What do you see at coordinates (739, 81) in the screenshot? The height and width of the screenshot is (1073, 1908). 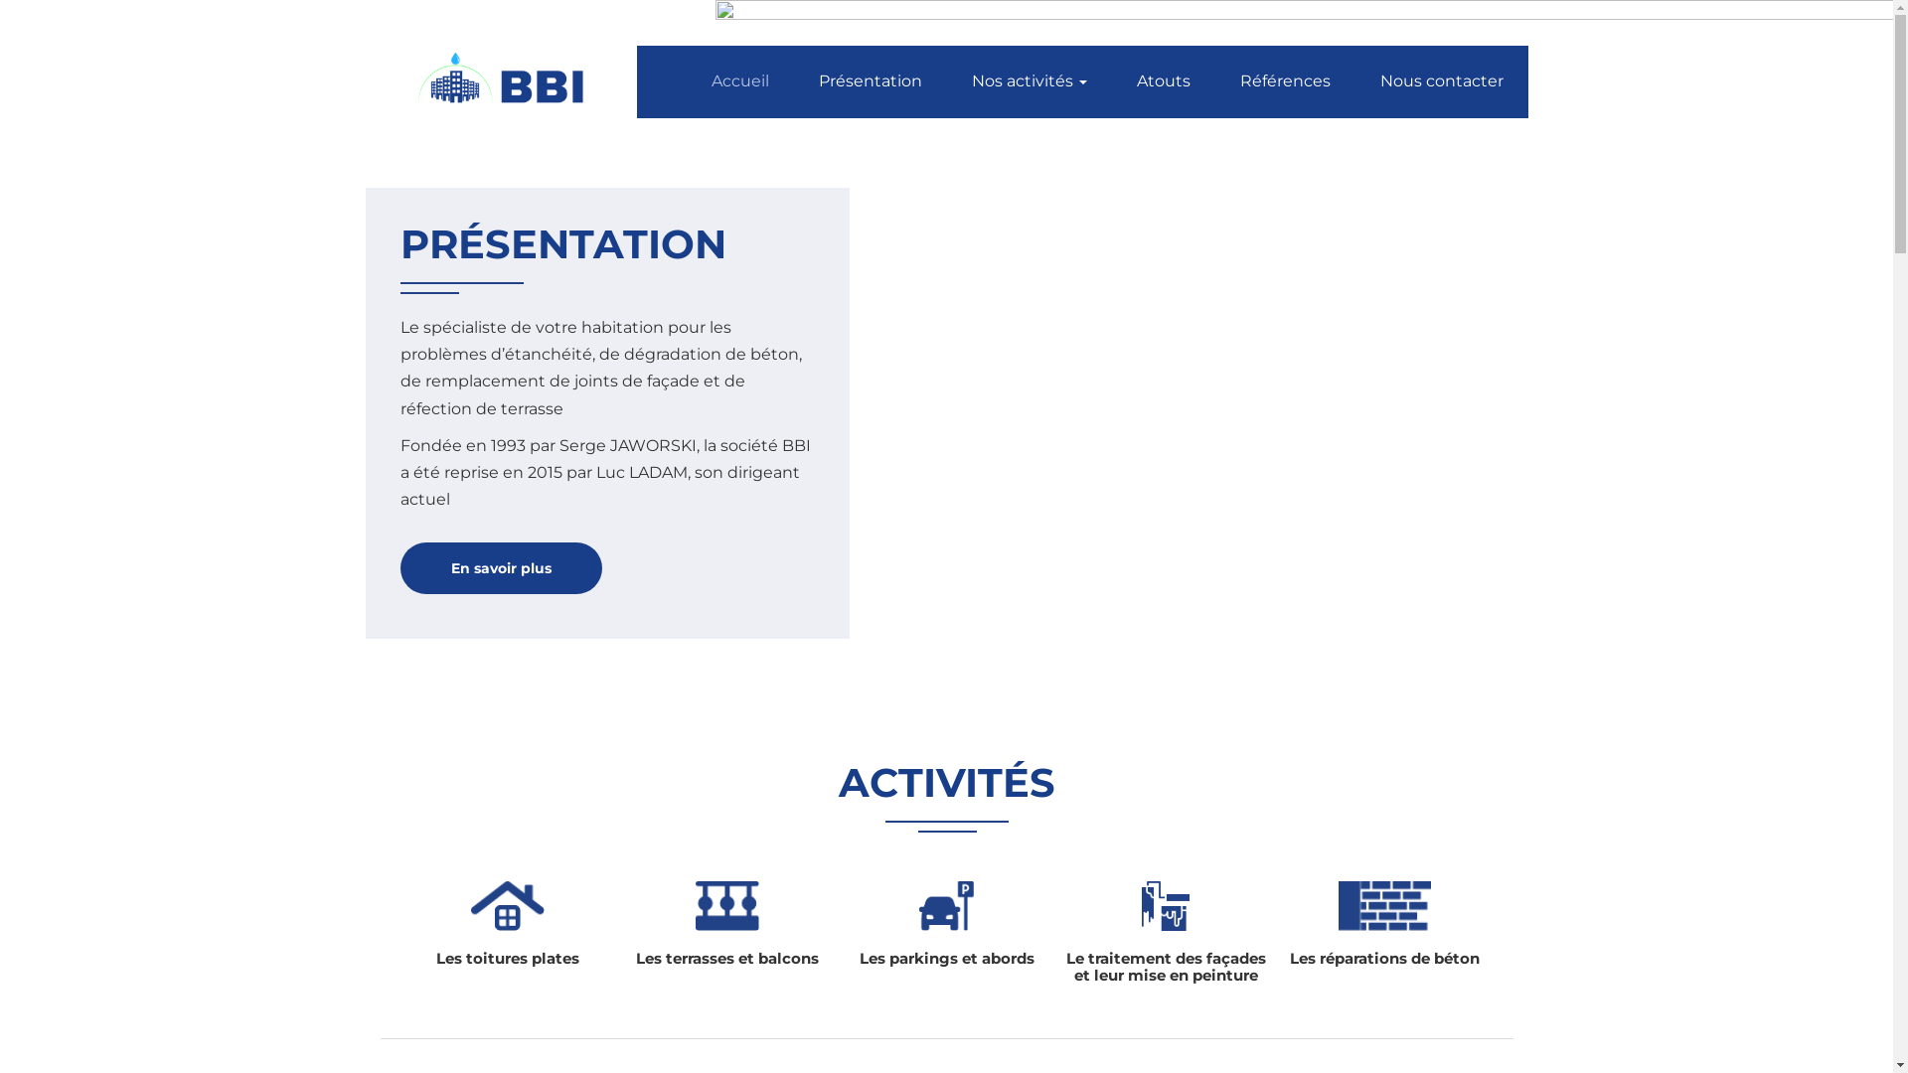 I see `Accueil` at bounding box center [739, 81].